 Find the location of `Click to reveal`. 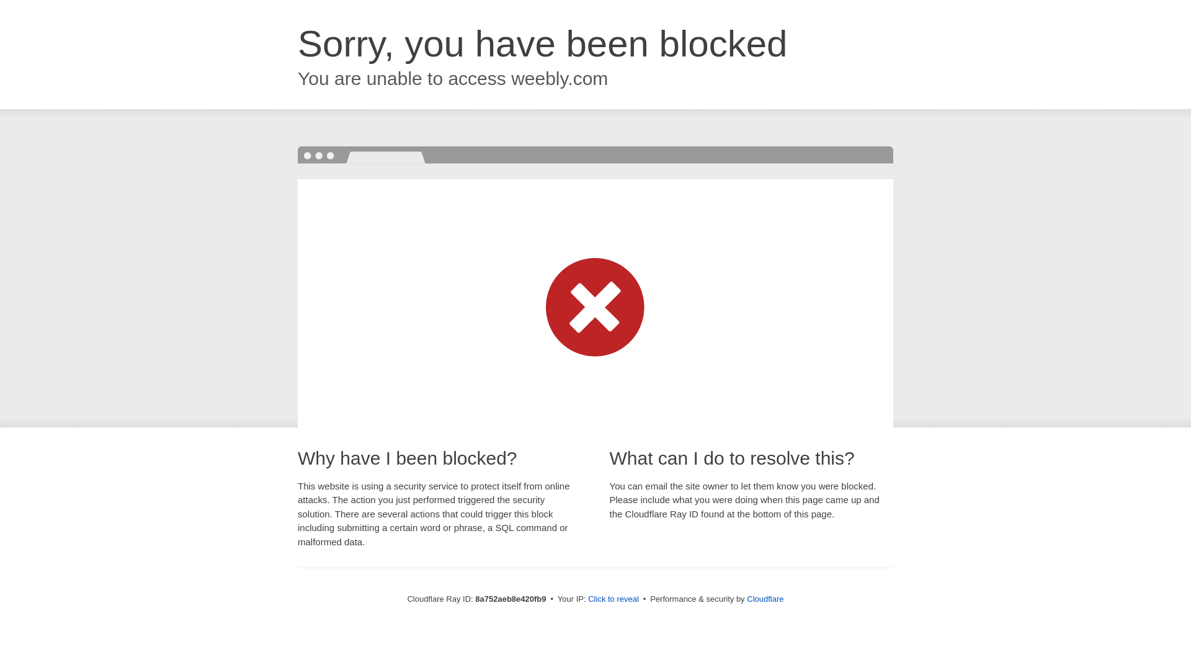

Click to reveal is located at coordinates (613, 599).